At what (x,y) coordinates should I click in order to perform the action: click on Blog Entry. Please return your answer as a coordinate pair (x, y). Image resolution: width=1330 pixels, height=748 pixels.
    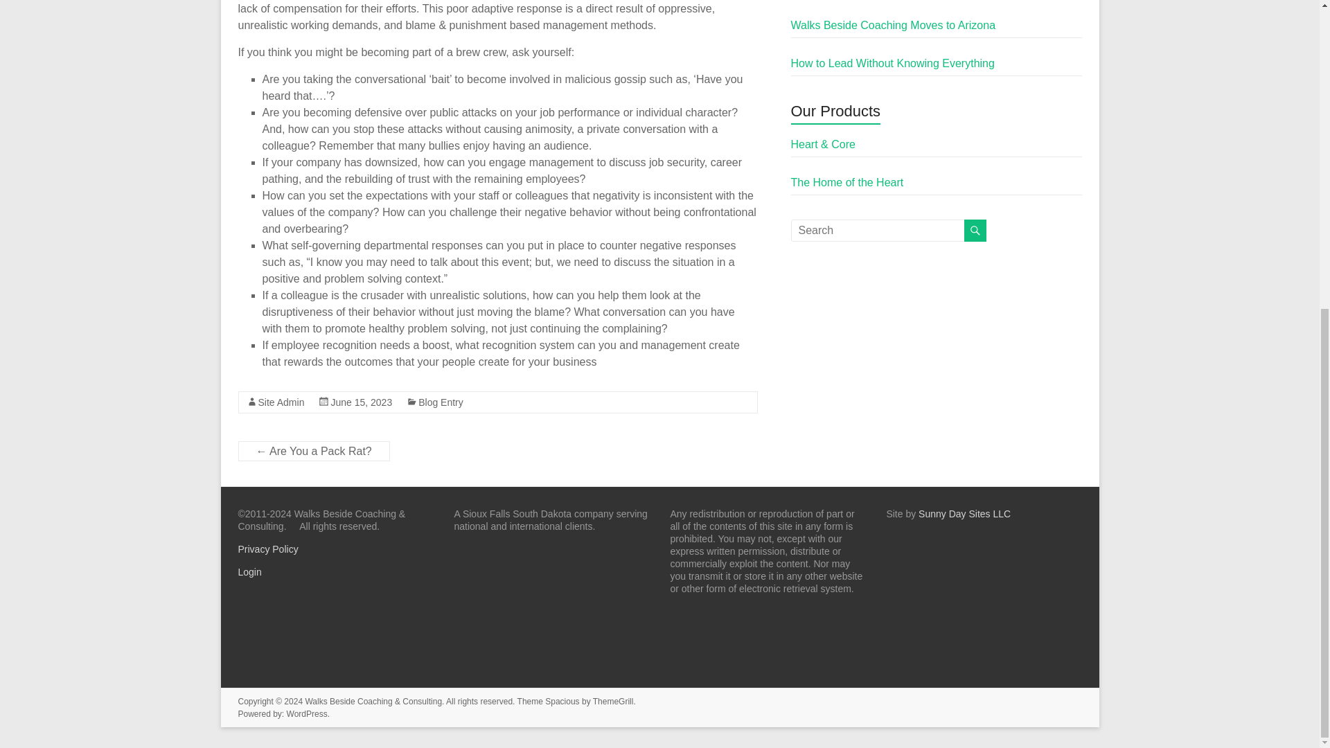
    Looking at the image, I should click on (441, 402).